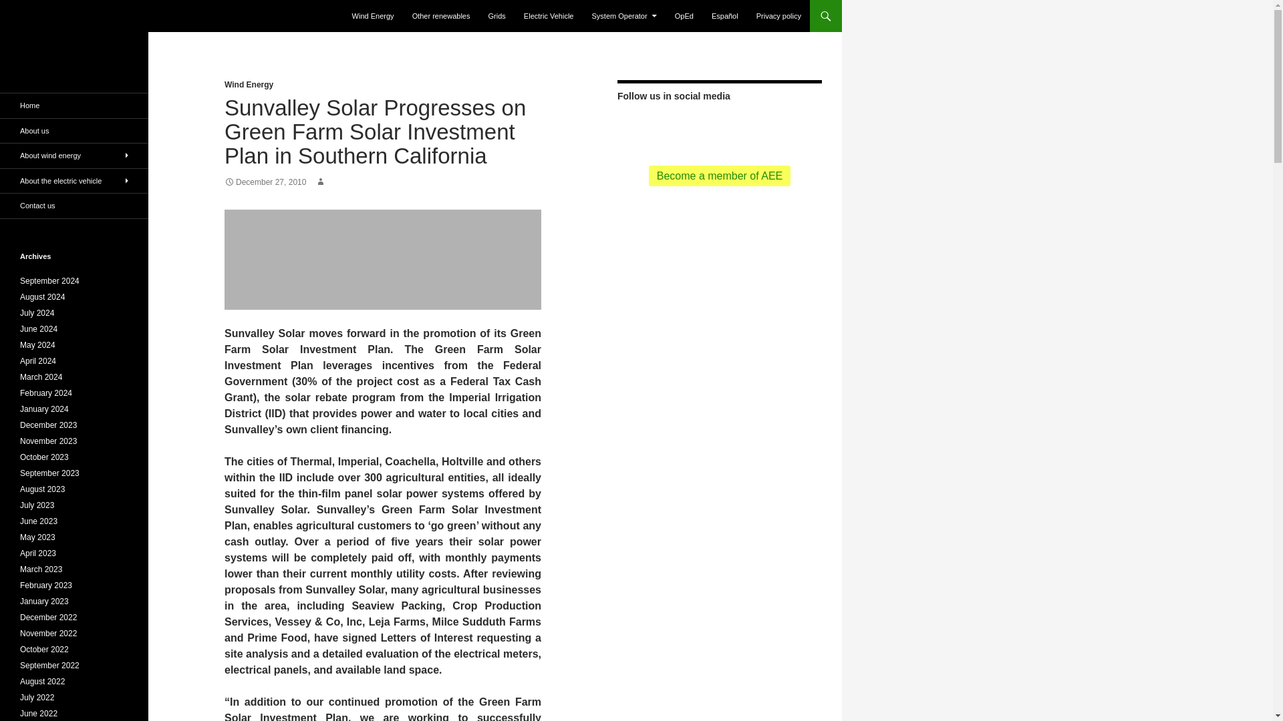  I want to click on Privacy policy, so click(778, 16).